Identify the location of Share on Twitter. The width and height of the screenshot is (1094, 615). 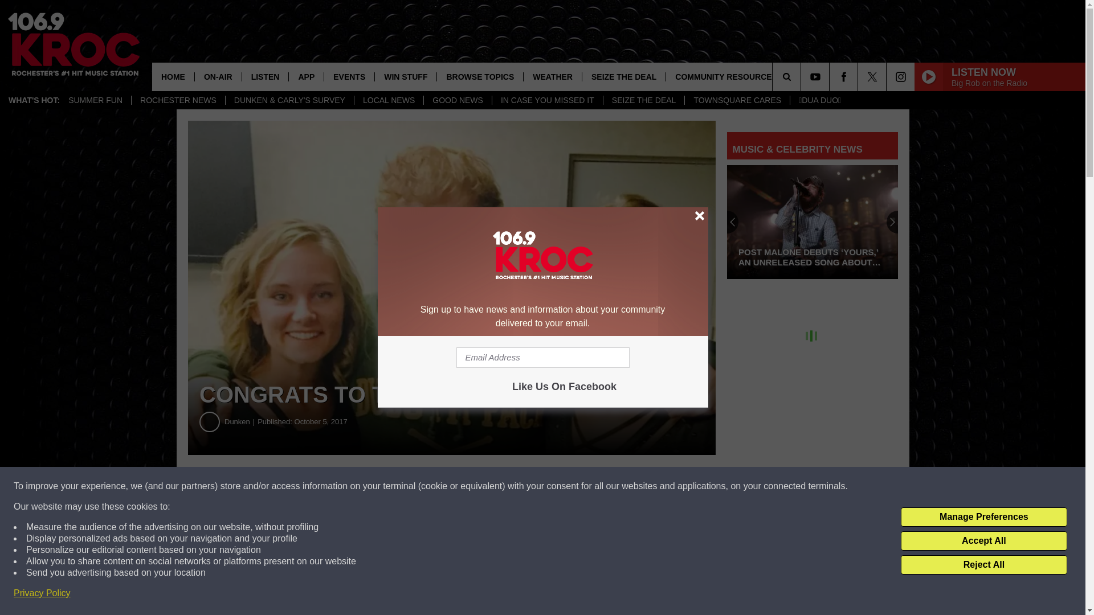
(557, 486).